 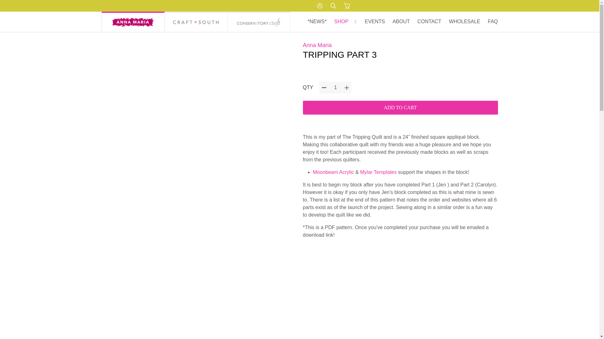 I want to click on Anna Maria, so click(x=317, y=45).